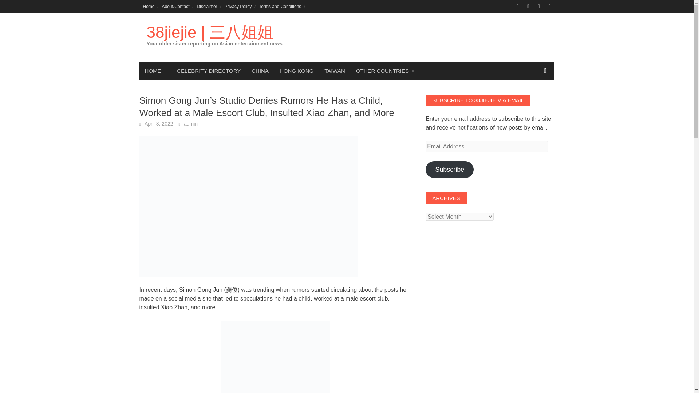 The image size is (699, 393). Describe the element at coordinates (191, 123) in the screenshot. I see `admin` at that location.